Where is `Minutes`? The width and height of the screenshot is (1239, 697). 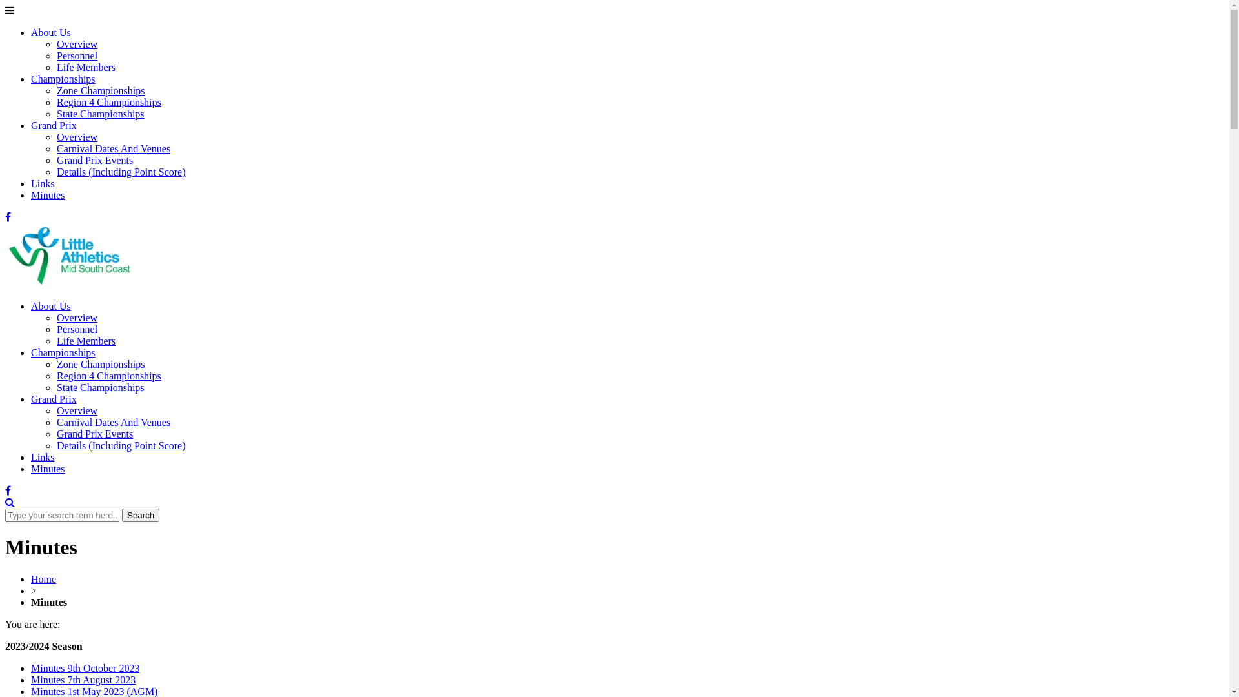 Minutes is located at coordinates (48, 195).